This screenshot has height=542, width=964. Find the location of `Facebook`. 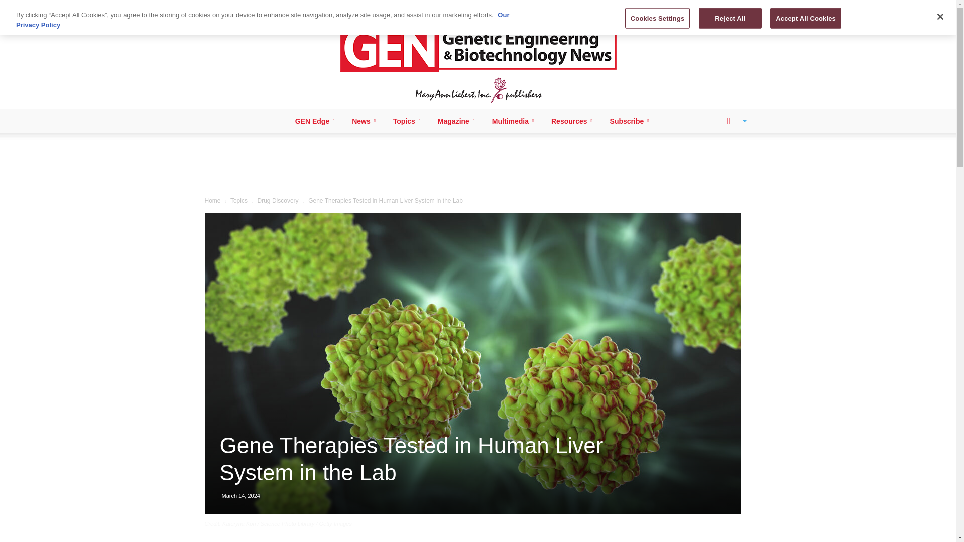

Facebook is located at coordinates (217, 7).